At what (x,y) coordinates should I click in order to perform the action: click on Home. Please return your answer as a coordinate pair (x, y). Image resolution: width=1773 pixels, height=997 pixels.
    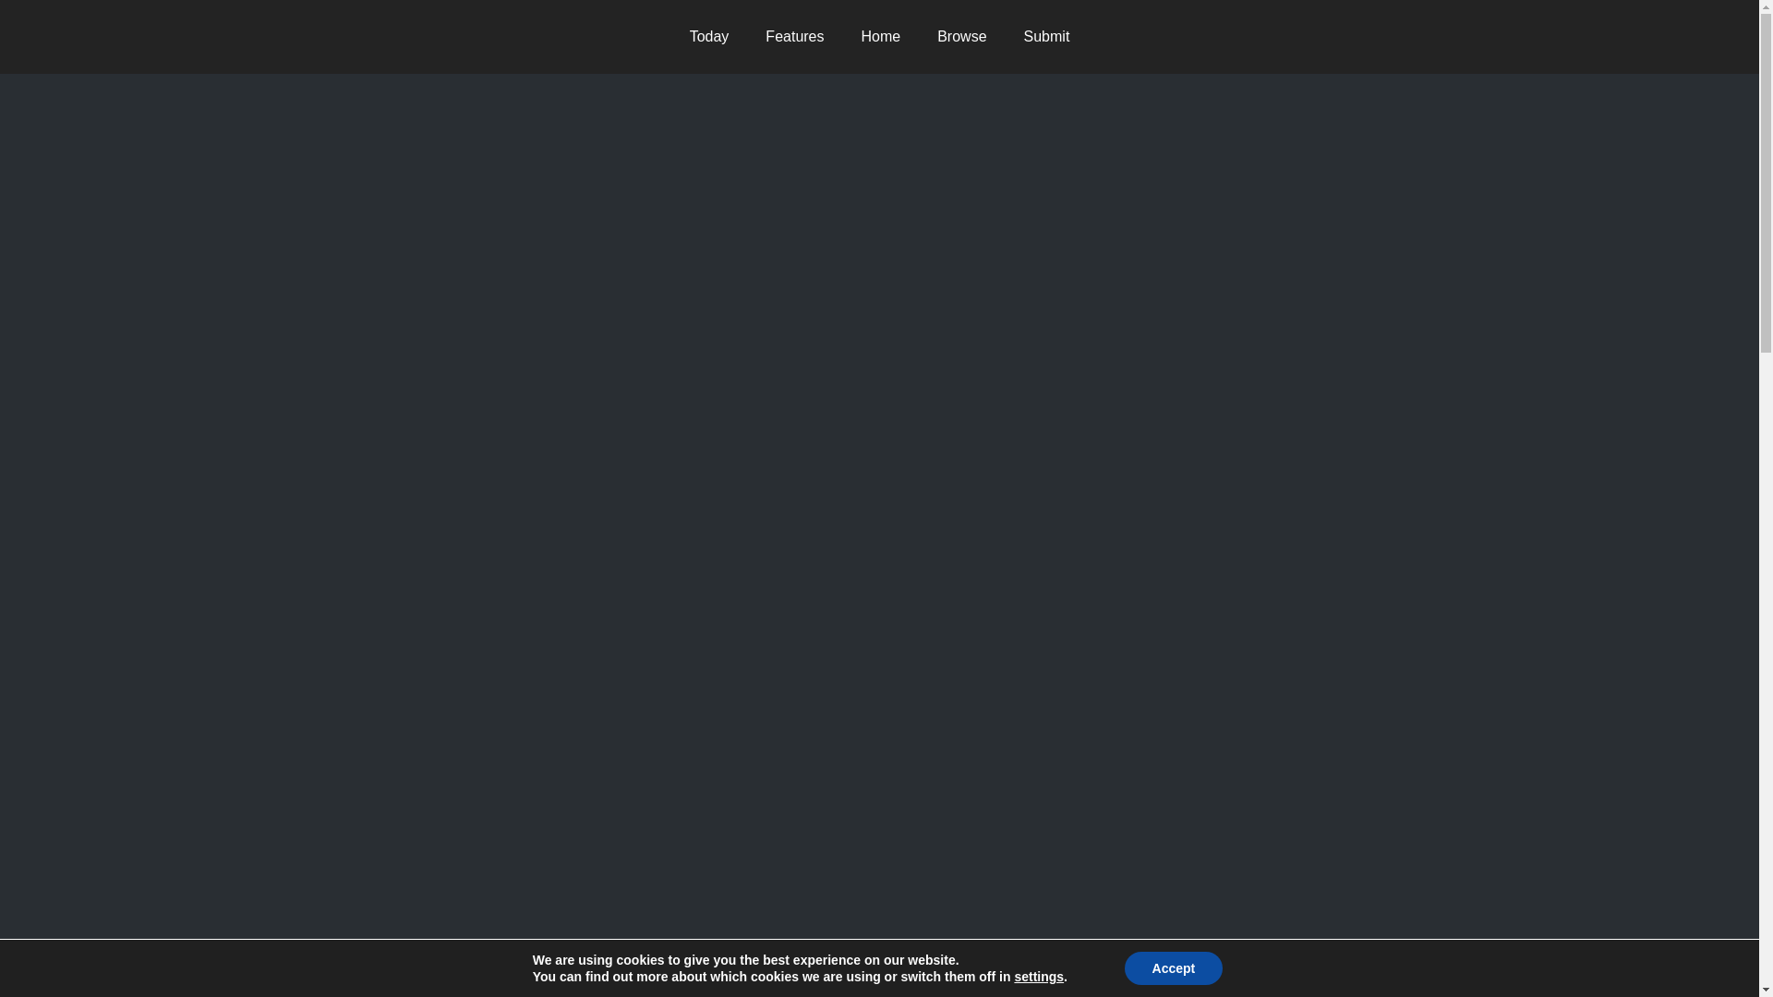
    Looking at the image, I should click on (880, 37).